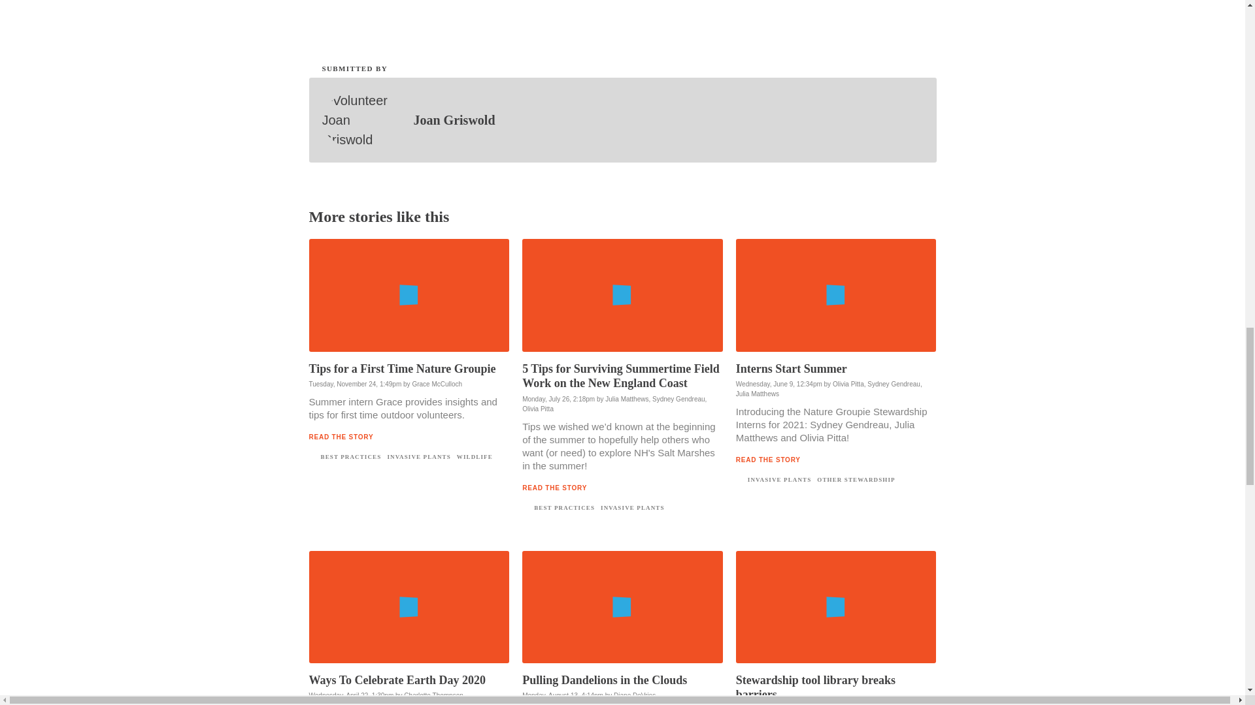  I want to click on Tips for a First Time Nature Groupie, so click(402, 368).